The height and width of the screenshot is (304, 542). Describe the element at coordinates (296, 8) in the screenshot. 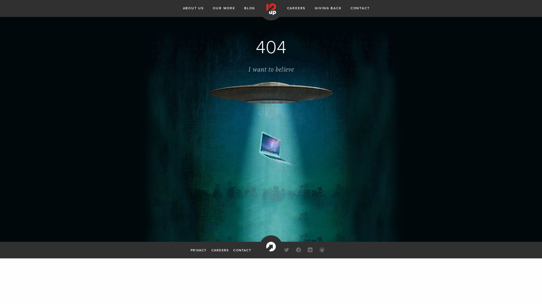

I see `CAREERS` at that location.